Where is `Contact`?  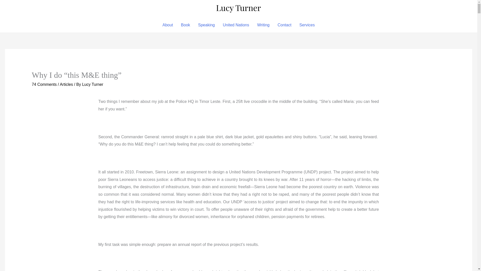
Contact is located at coordinates (284, 25).